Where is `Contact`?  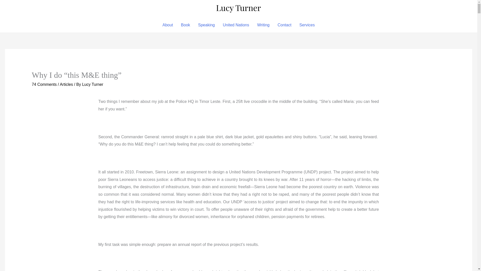
Contact is located at coordinates (284, 25).